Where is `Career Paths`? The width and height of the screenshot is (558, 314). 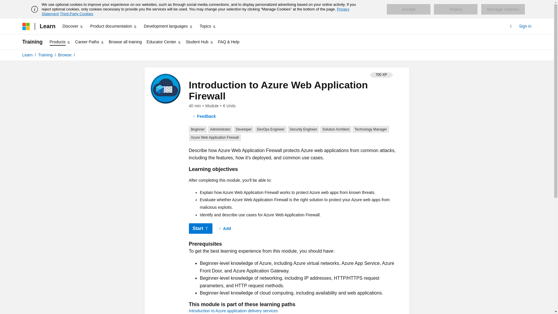
Career Paths is located at coordinates (90, 42).